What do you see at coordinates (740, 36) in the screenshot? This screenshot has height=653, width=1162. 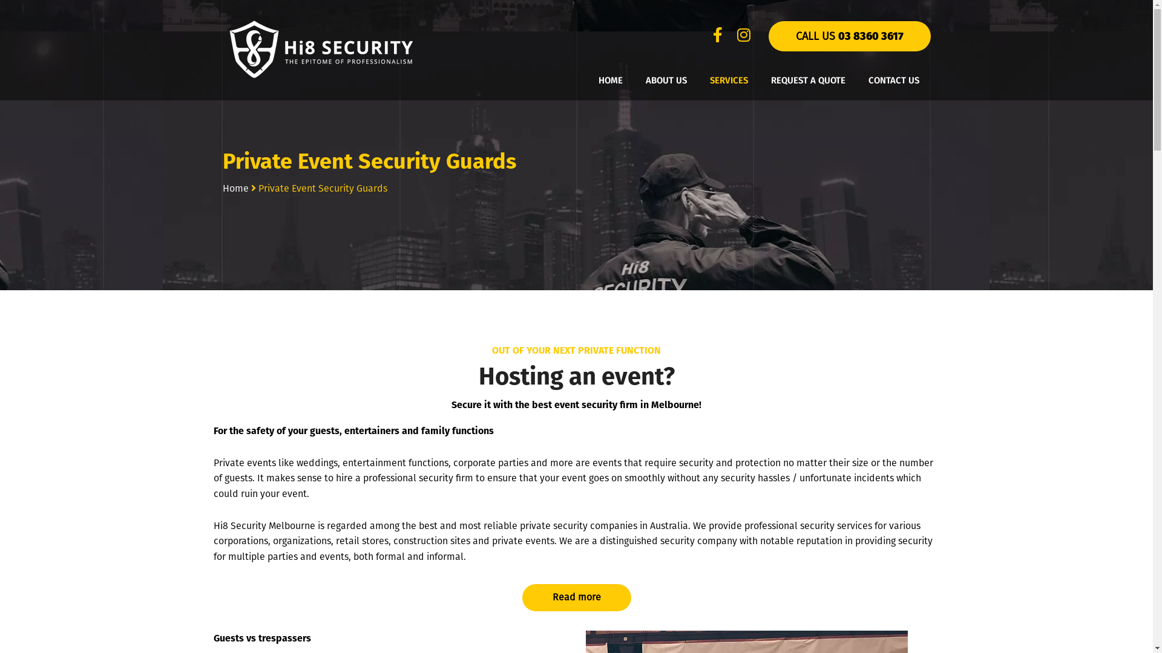 I see `Instagram` at bounding box center [740, 36].